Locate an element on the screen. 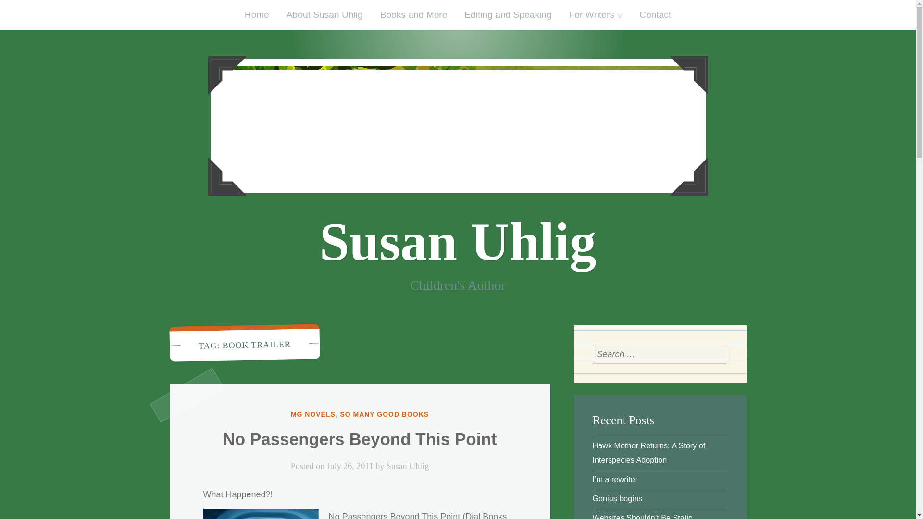  July 26, 2011 is located at coordinates (350, 466).